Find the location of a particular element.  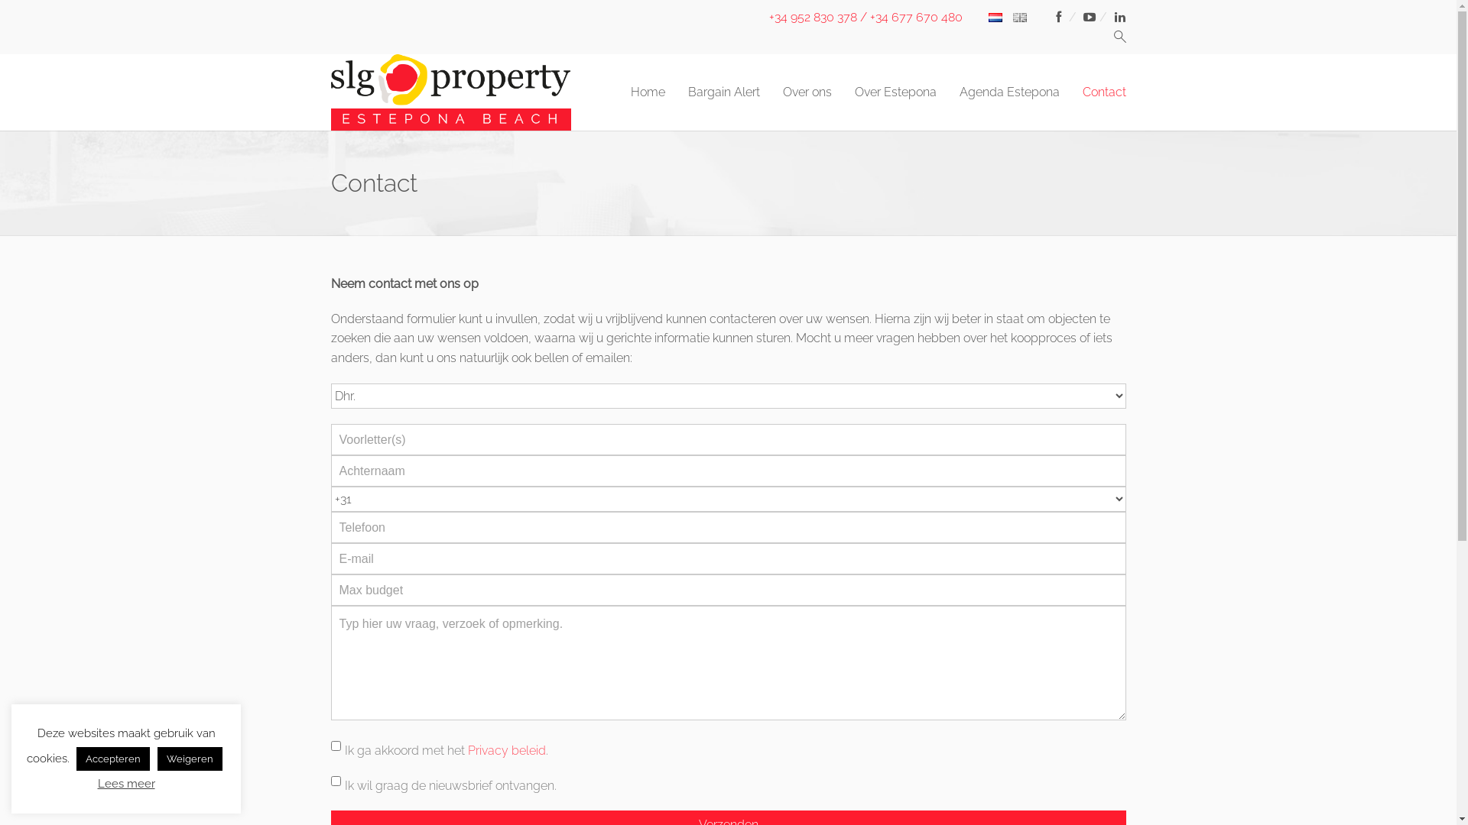

Bargain Alert is located at coordinates (724, 92).